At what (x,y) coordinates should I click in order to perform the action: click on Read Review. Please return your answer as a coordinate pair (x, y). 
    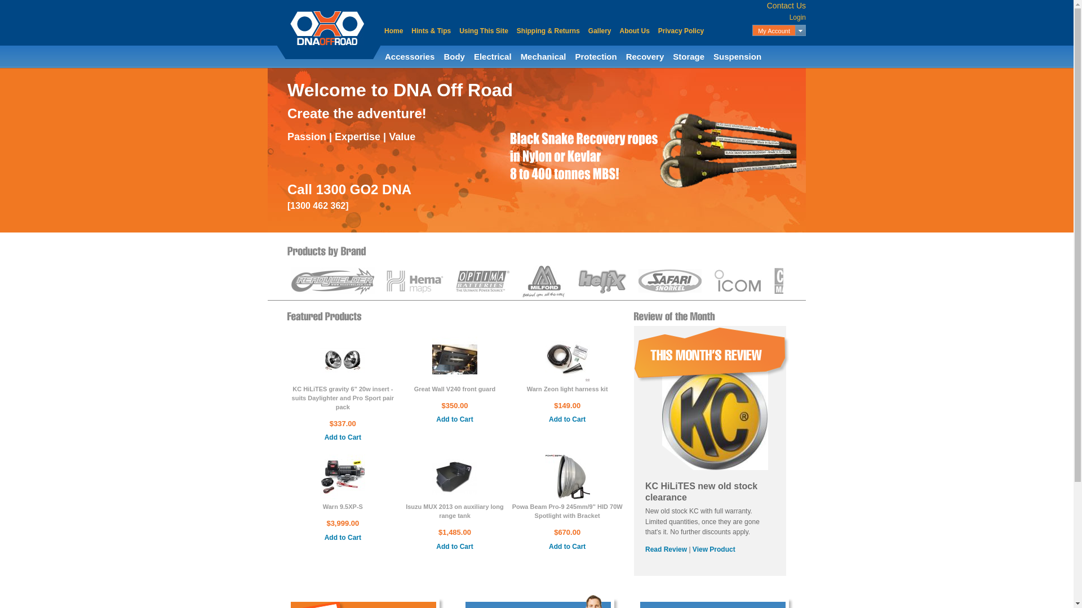
    Looking at the image, I should click on (666, 549).